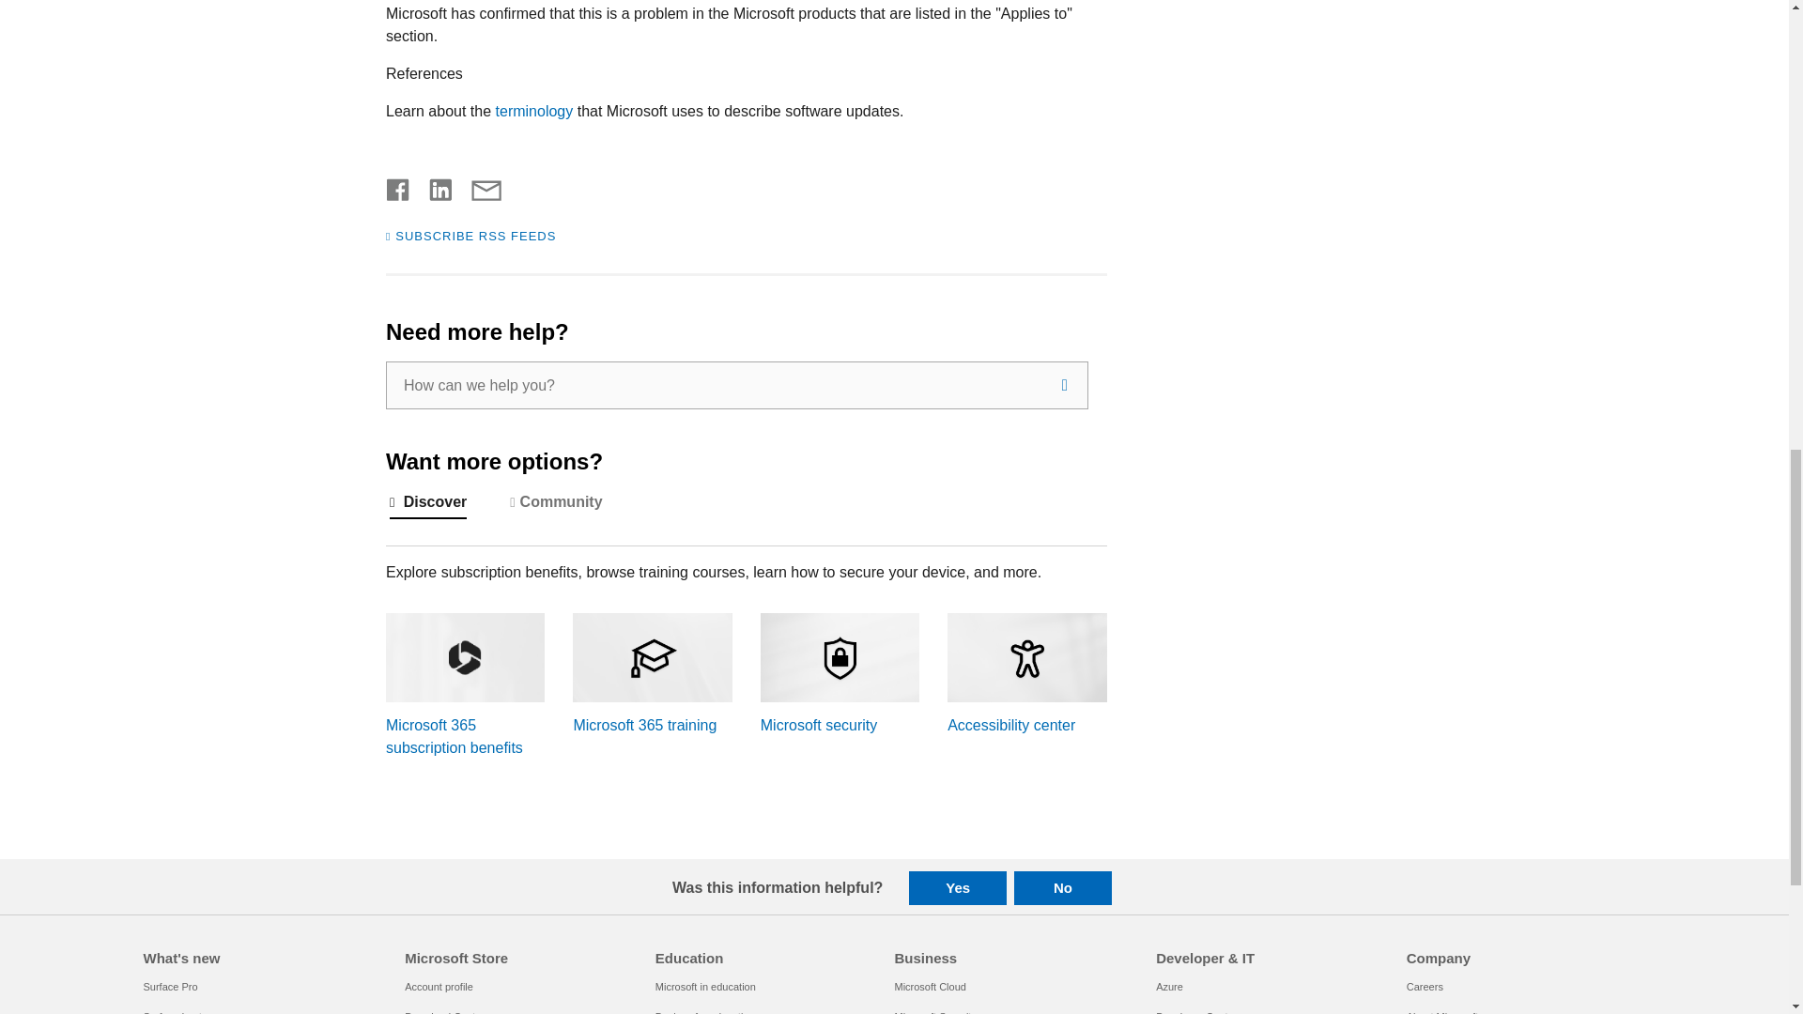 The image size is (1803, 1014). Describe the element at coordinates (477, 188) in the screenshot. I see `Share by email` at that location.